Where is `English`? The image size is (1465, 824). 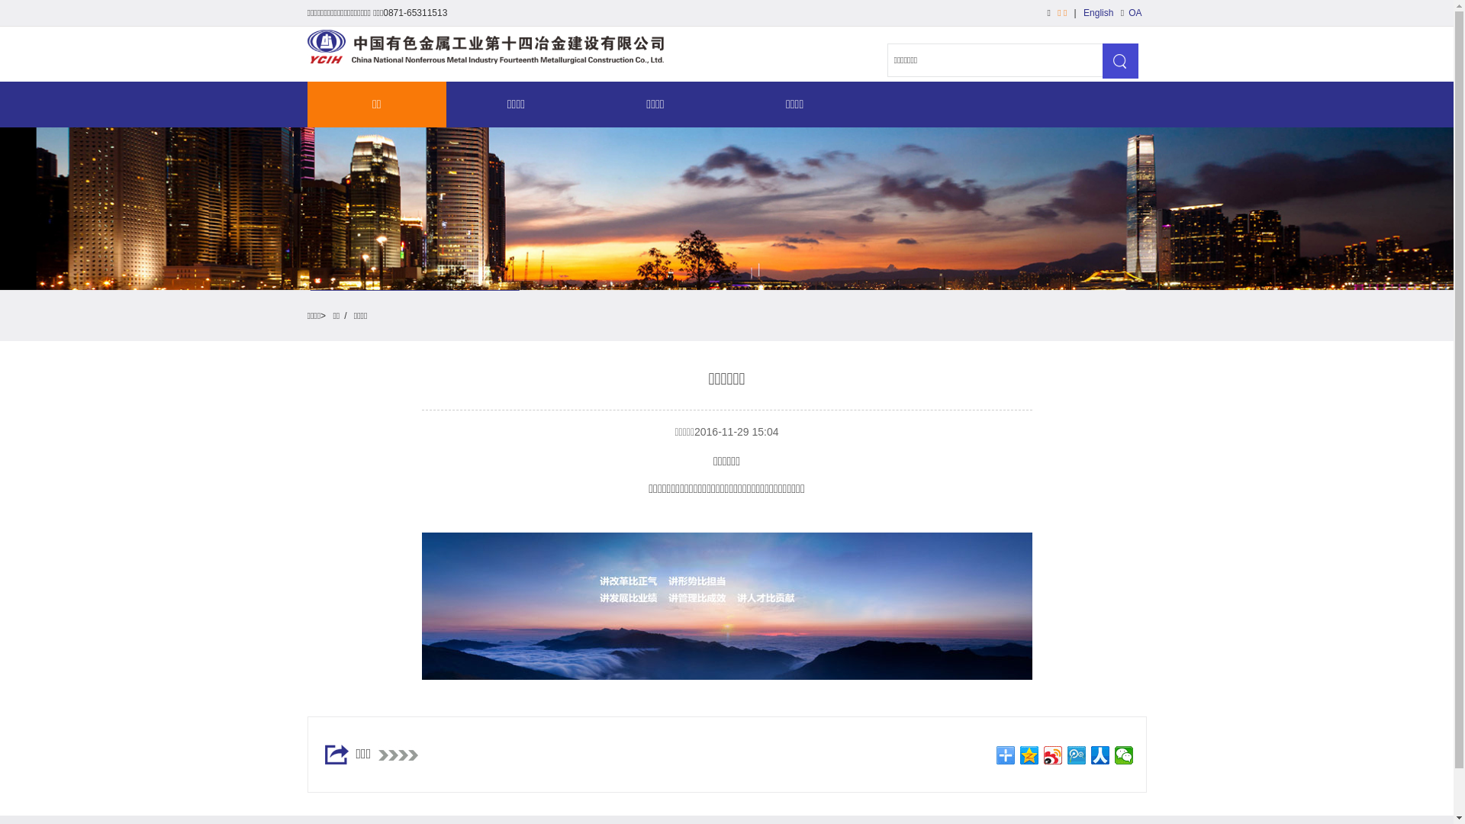
English is located at coordinates (1099, 13).